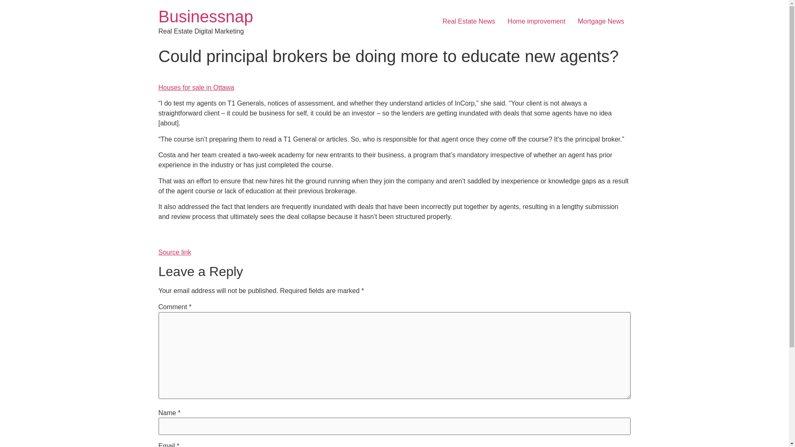  What do you see at coordinates (196, 88) in the screenshot?
I see `Houses for sale in Ottawa` at bounding box center [196, 88].